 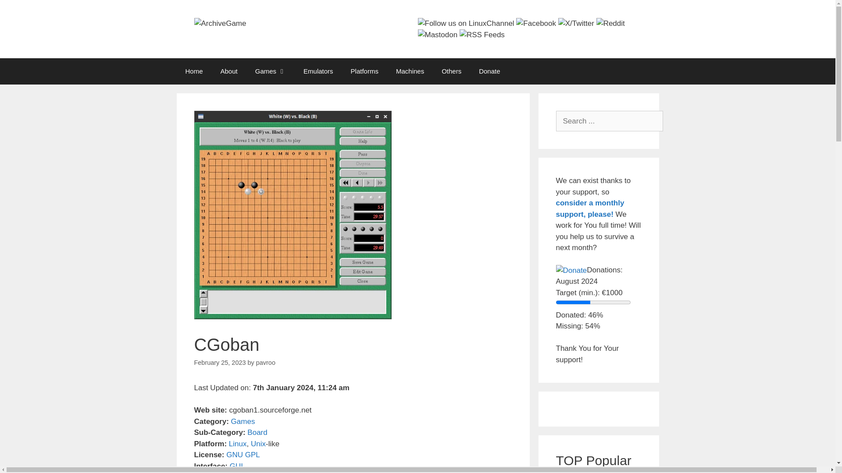 I want to click on Facebook, so click(x=536, y=24).